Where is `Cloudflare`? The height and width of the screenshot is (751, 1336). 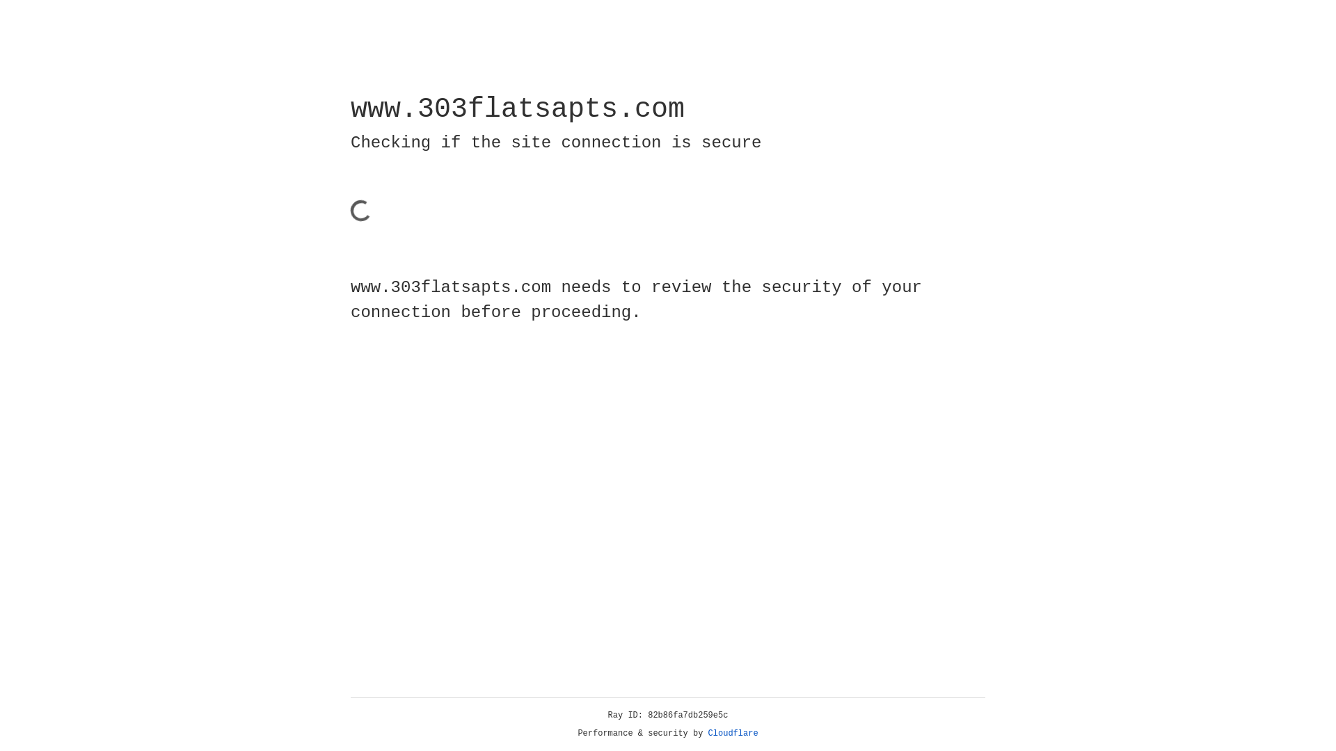 Cloudflare is located at coordinates (733, 734).